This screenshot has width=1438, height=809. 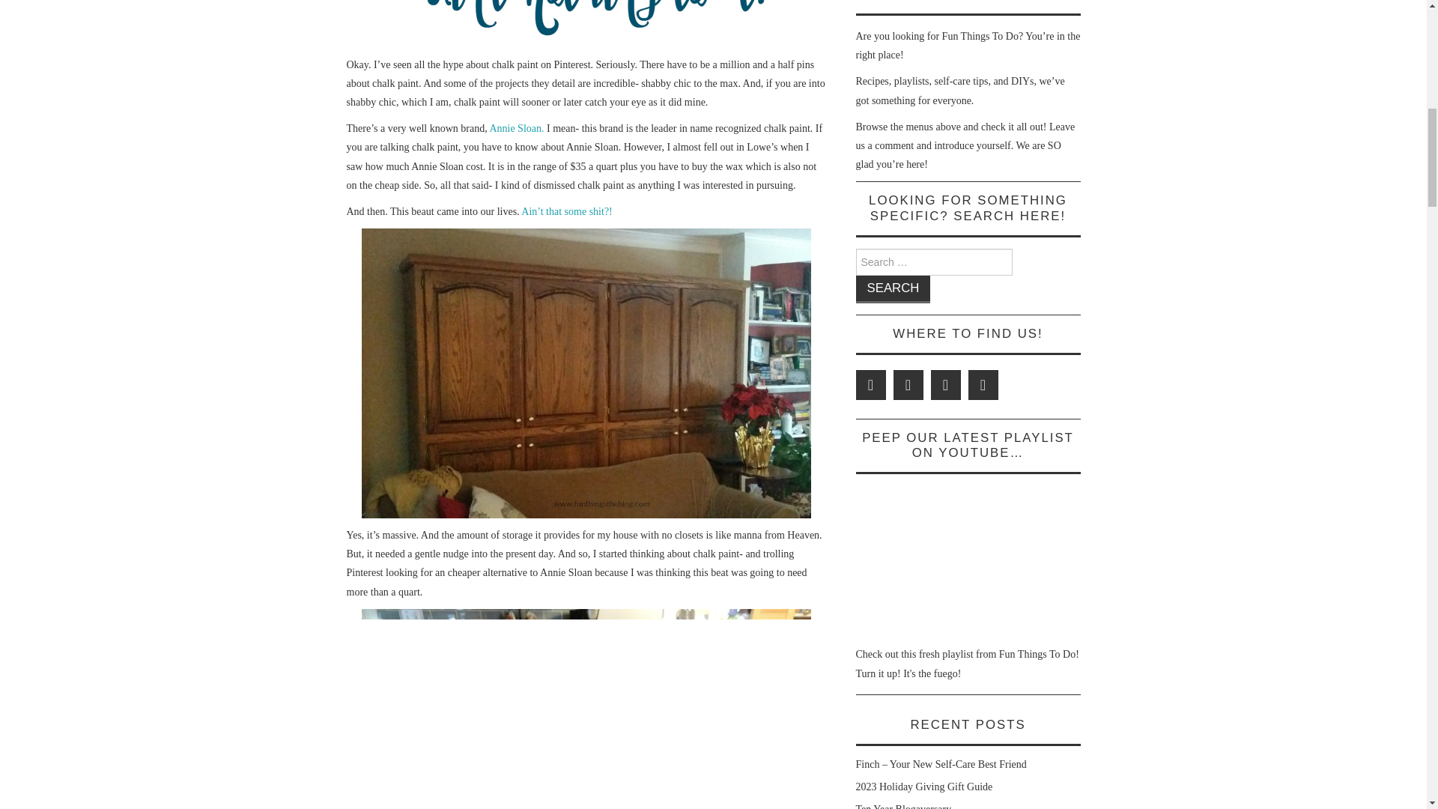 What do you see at coordinates (968, 560) in the screenshot?
I see `Chapter: Spring 2017` at bounding box center [968, 560].